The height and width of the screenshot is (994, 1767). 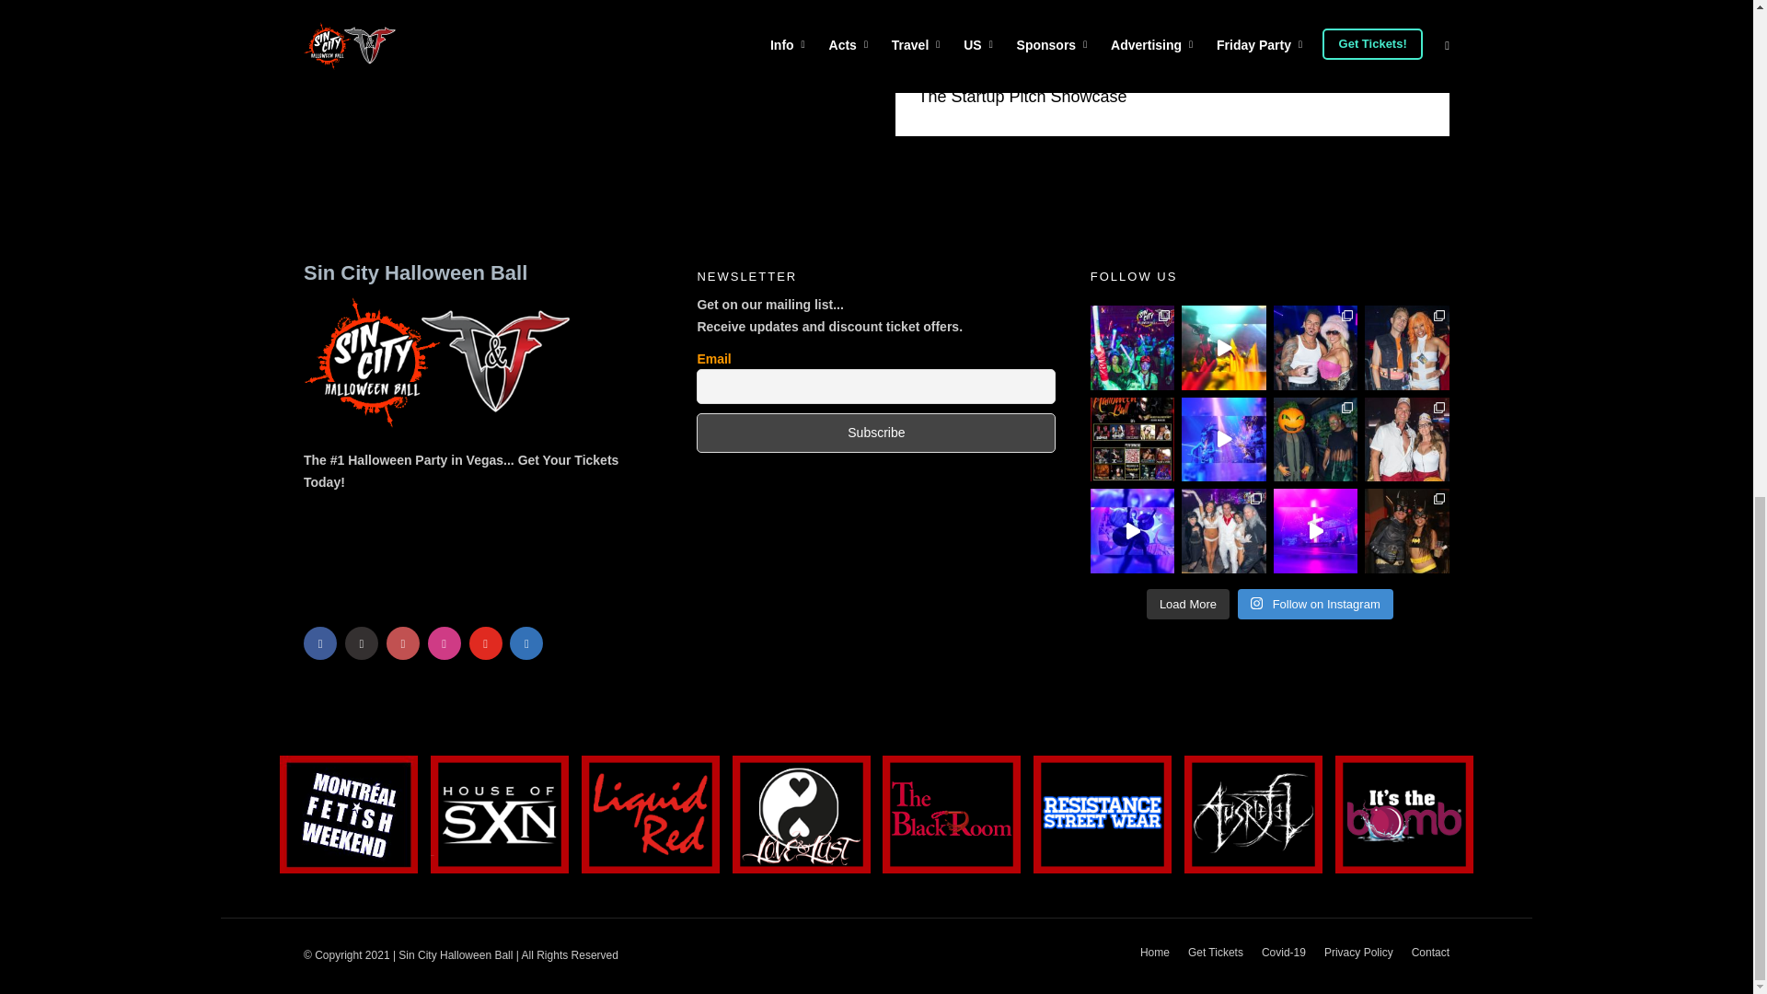 What do you see at coordinates (320, 643) in the screenshot?
I see `Facebook` at bounding box center [320, 643].